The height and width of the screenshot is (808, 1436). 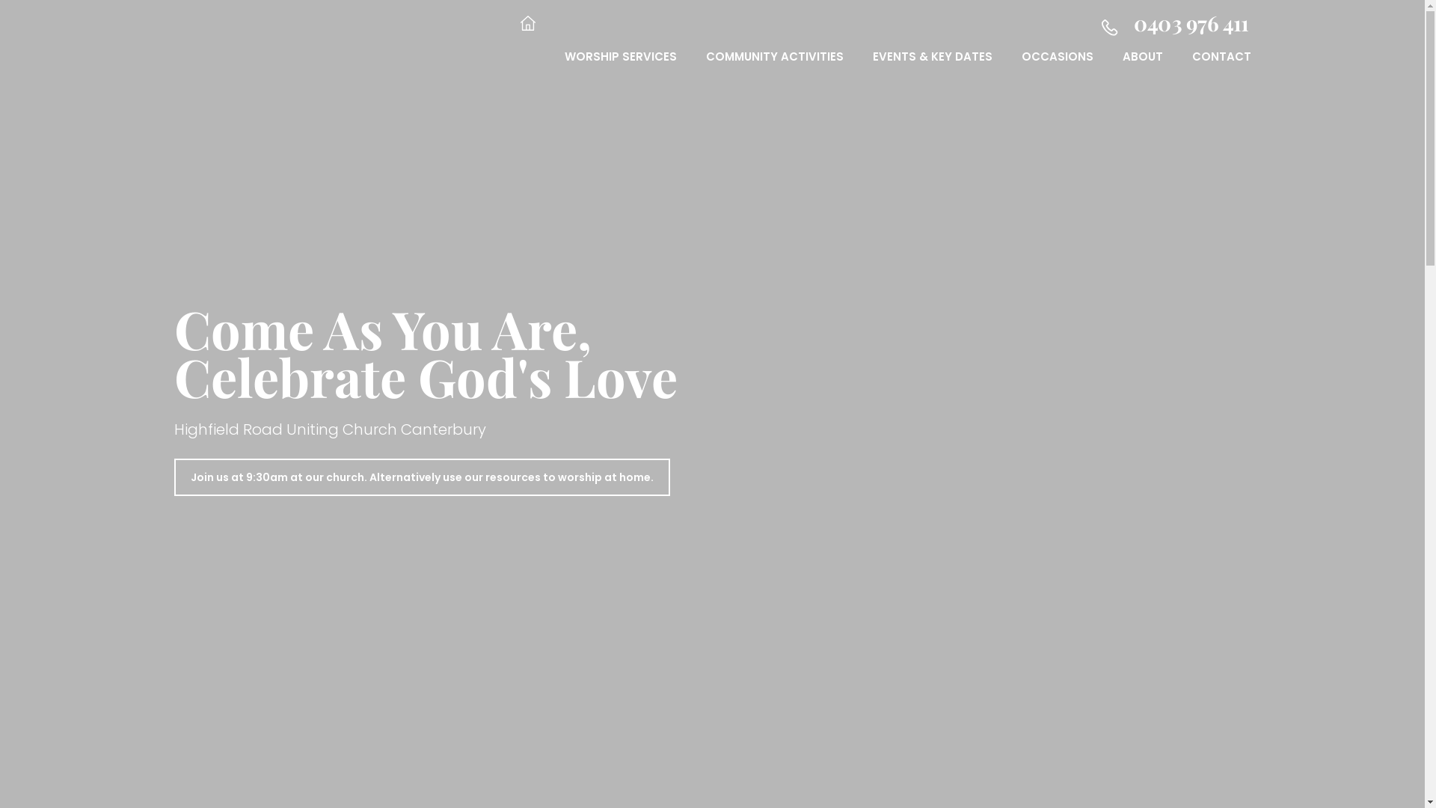 I want to click on COMMUNITY ACTIVITIES, so click(x=775, y=68).